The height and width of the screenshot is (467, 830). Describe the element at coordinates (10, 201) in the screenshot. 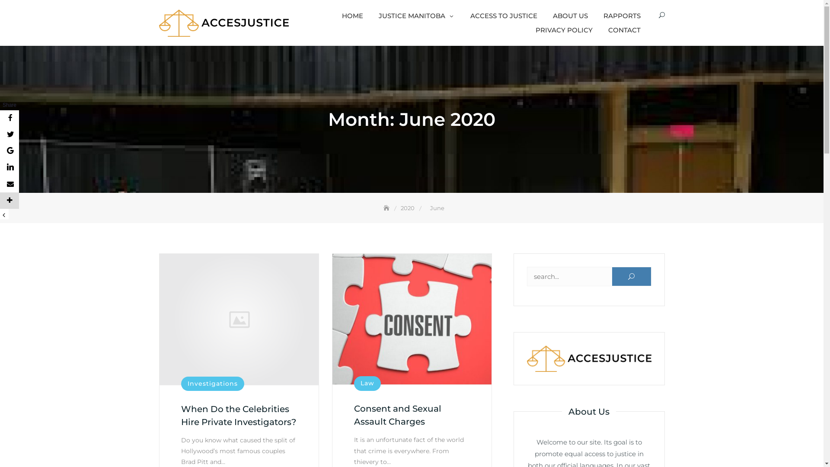

I see `More...` at that location.